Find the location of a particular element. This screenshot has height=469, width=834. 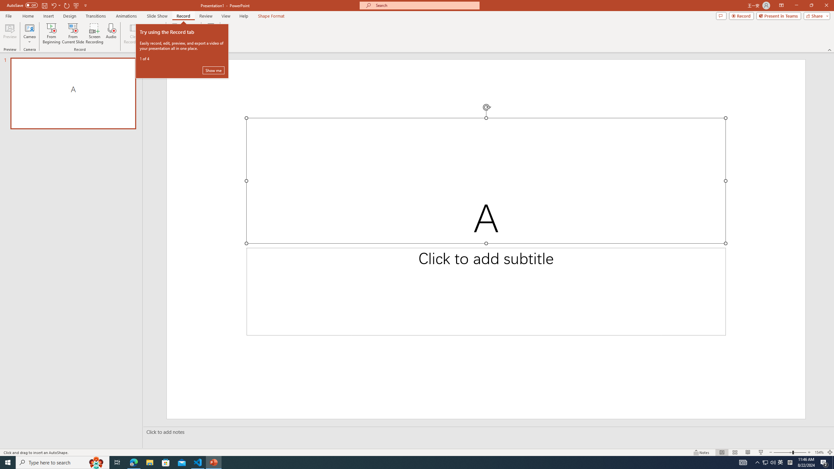

Clear Recording is located at coordinates (135, 34).